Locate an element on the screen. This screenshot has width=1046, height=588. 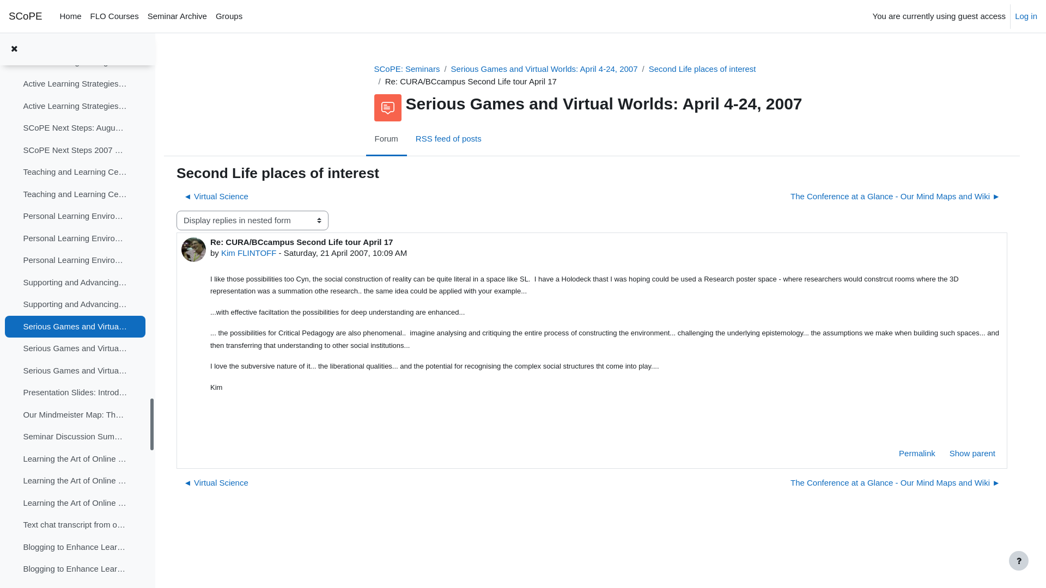
eLearning in Developing Countries Wiki: Summary is located at coordinates (75, 19).